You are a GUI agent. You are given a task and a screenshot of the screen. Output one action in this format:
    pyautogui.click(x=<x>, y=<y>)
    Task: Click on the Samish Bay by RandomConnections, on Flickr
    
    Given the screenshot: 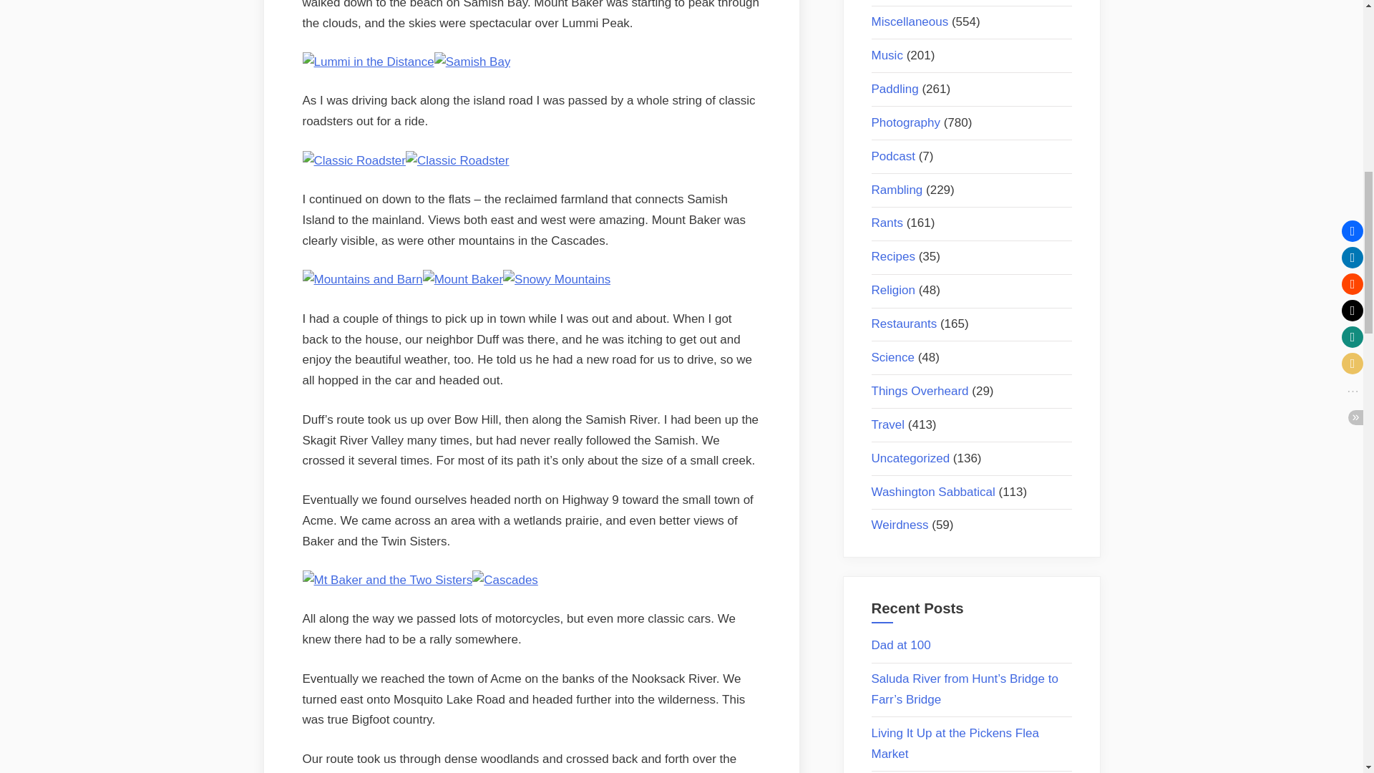 What is the action you would take?
    pyautogui.click(x=472, y=62)
    